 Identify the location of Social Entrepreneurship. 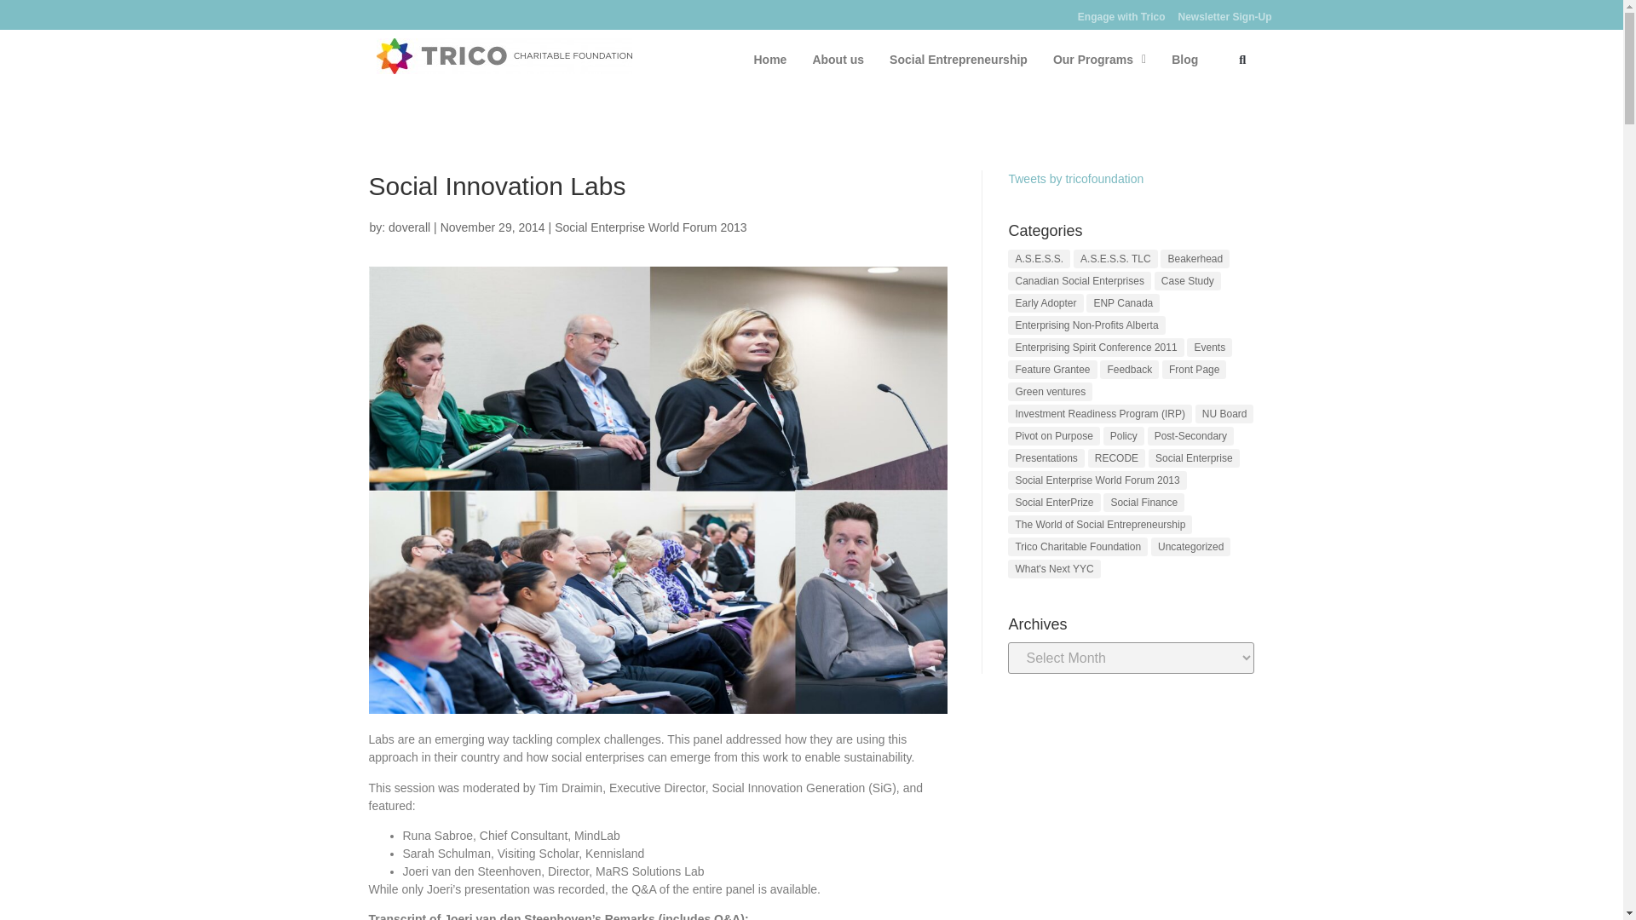
(959, 60).